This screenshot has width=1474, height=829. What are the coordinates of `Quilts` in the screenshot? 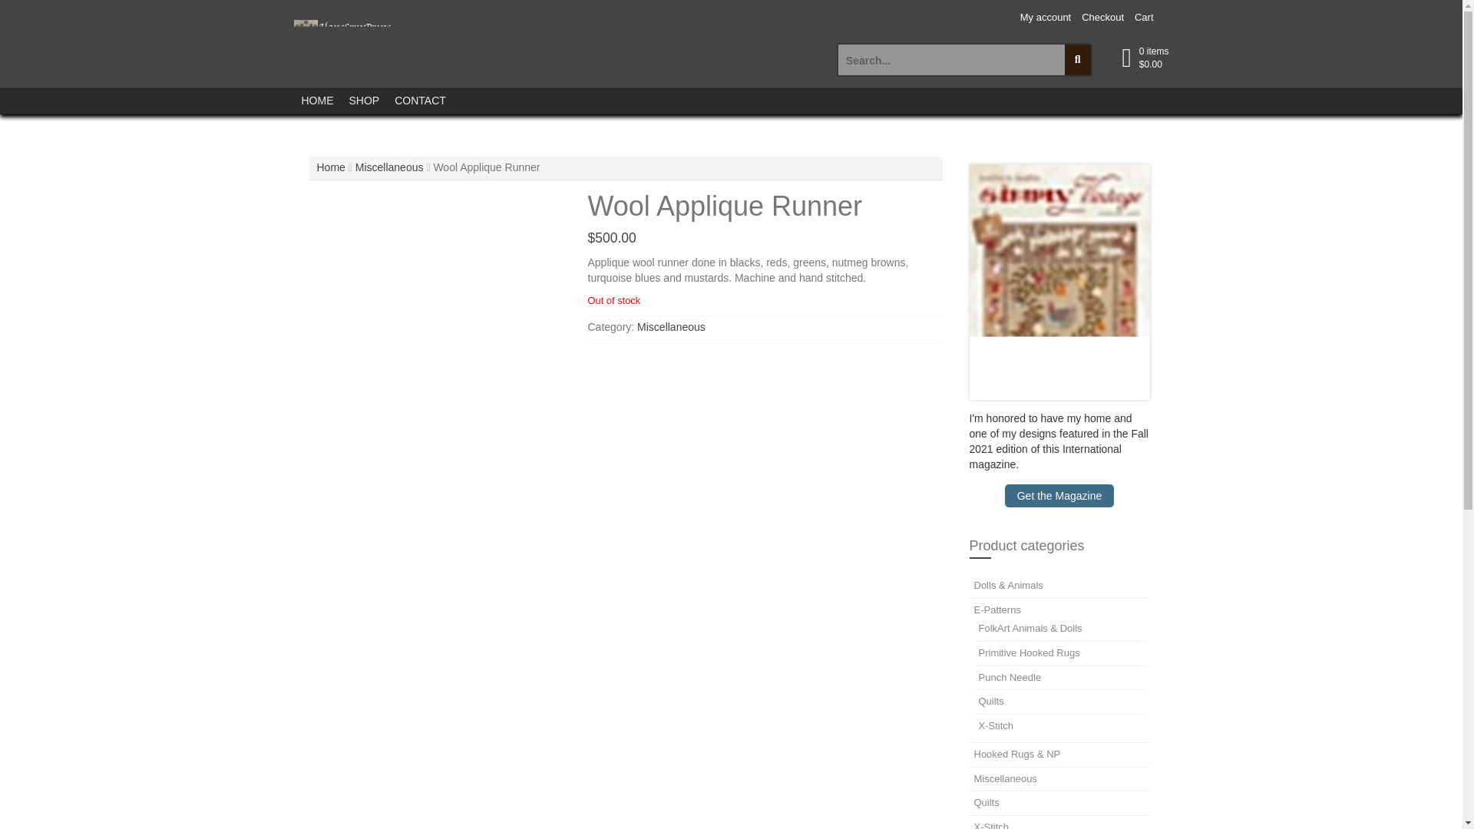 It's located at (990, 702).